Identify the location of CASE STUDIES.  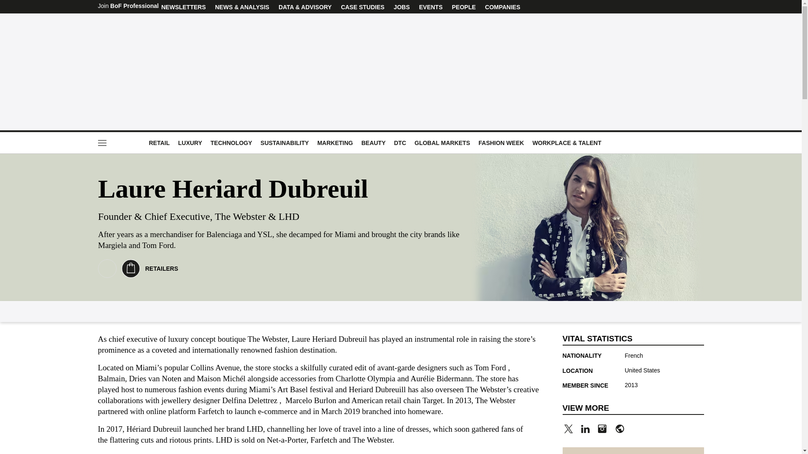
(362, 7).